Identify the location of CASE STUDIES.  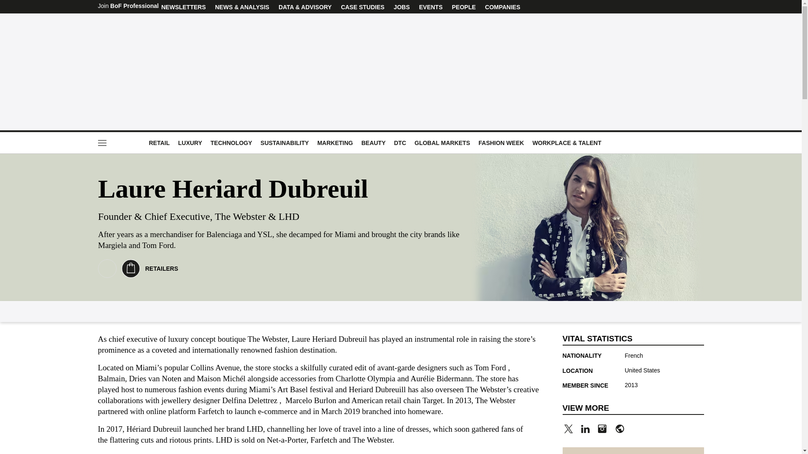
(362, 7).